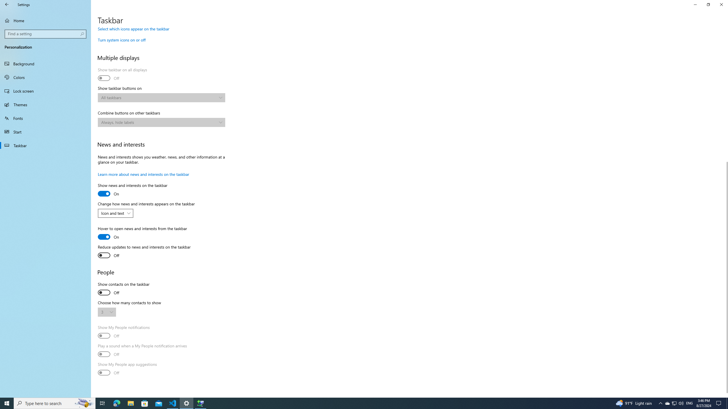 The height and width of the screenshot is (409, 728). What do you see at coordinates (695, 5) in the screenshot?
I see `Minimize Settings` at bounding box center [695, 5].